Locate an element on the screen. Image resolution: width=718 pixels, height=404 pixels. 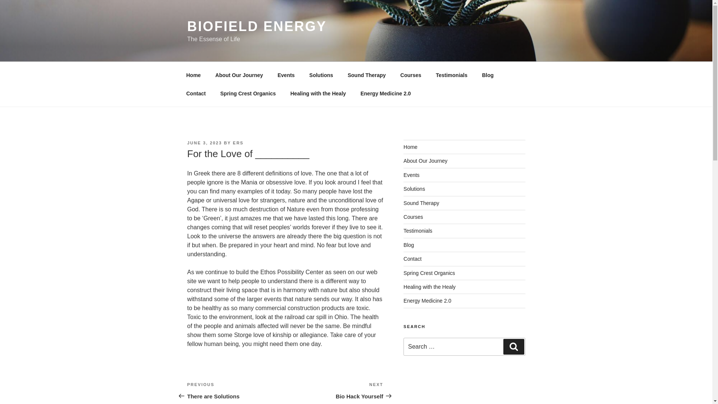
Healing with the Healy is located at coordinates (429, 287).